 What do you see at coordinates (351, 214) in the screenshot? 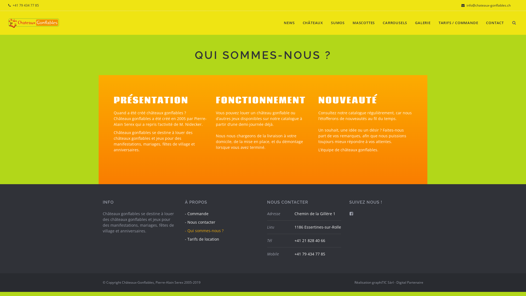
I see `Facebook` at bounding box center [351, 214].